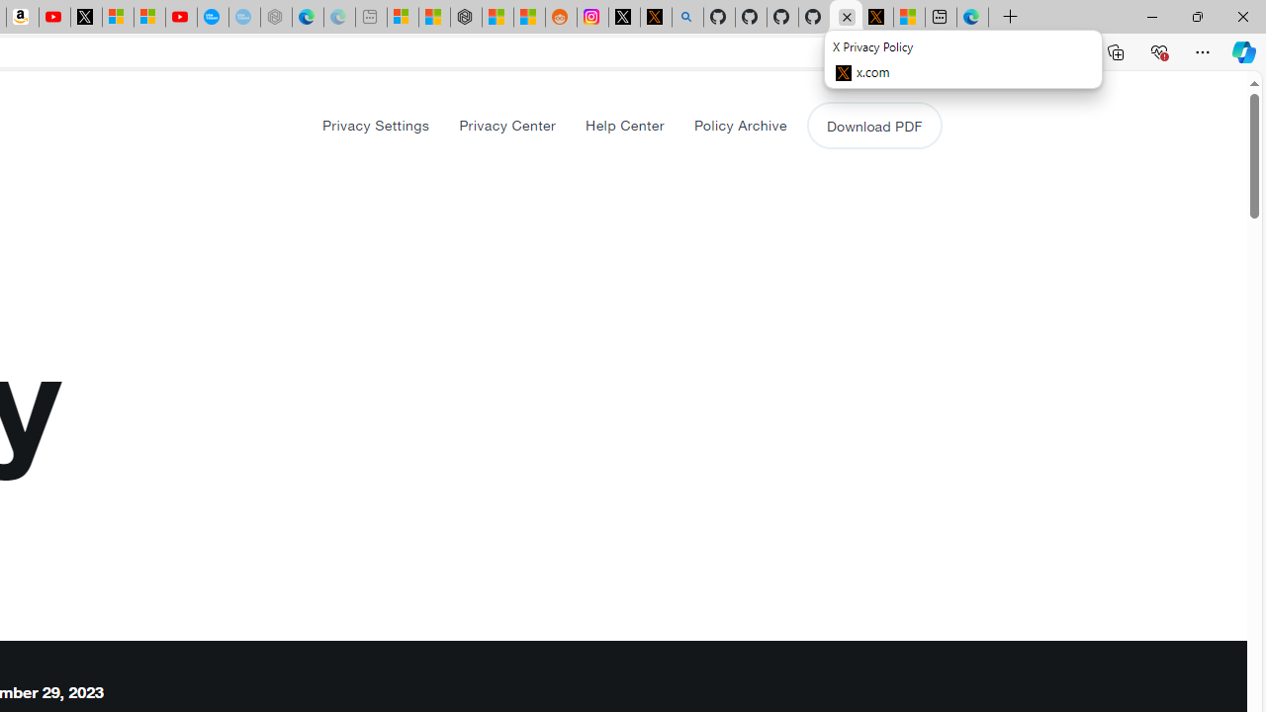  I want to click on Privacy Center, so click(507, 125).